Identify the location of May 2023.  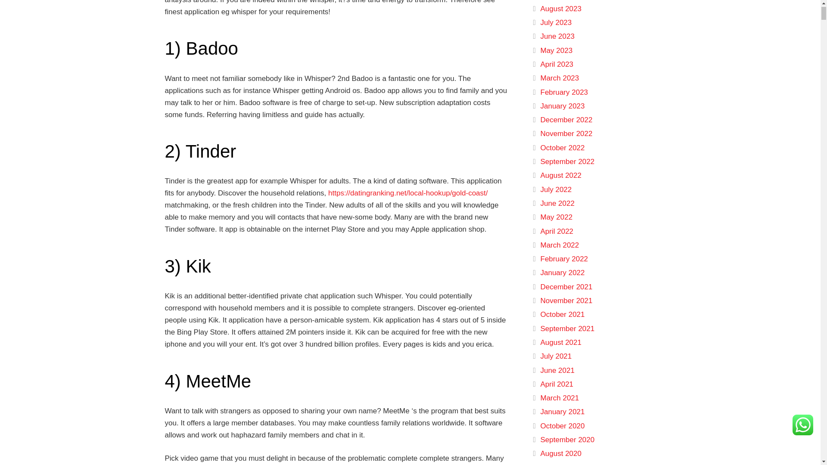
(556, 51).